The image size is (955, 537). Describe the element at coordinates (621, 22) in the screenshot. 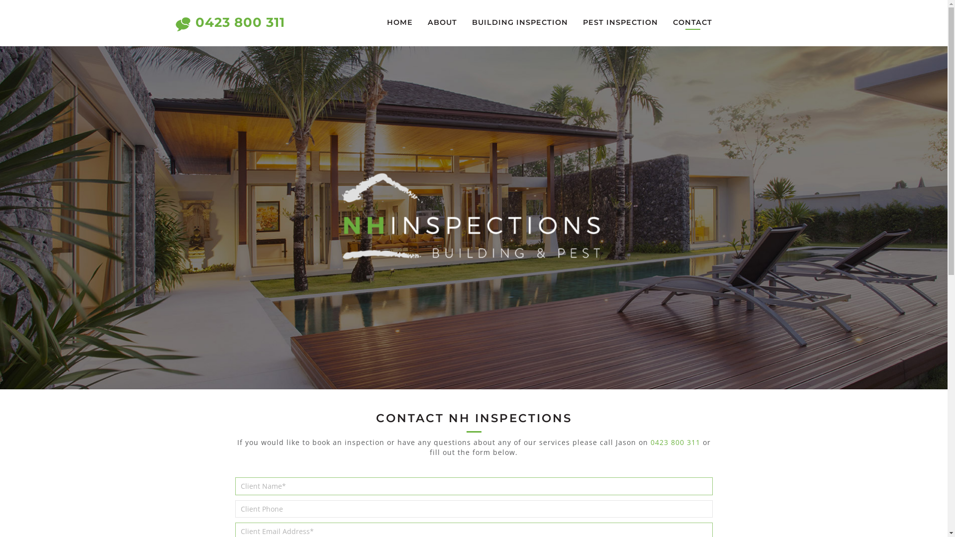

I see `PEST INSPECTION` at that location.